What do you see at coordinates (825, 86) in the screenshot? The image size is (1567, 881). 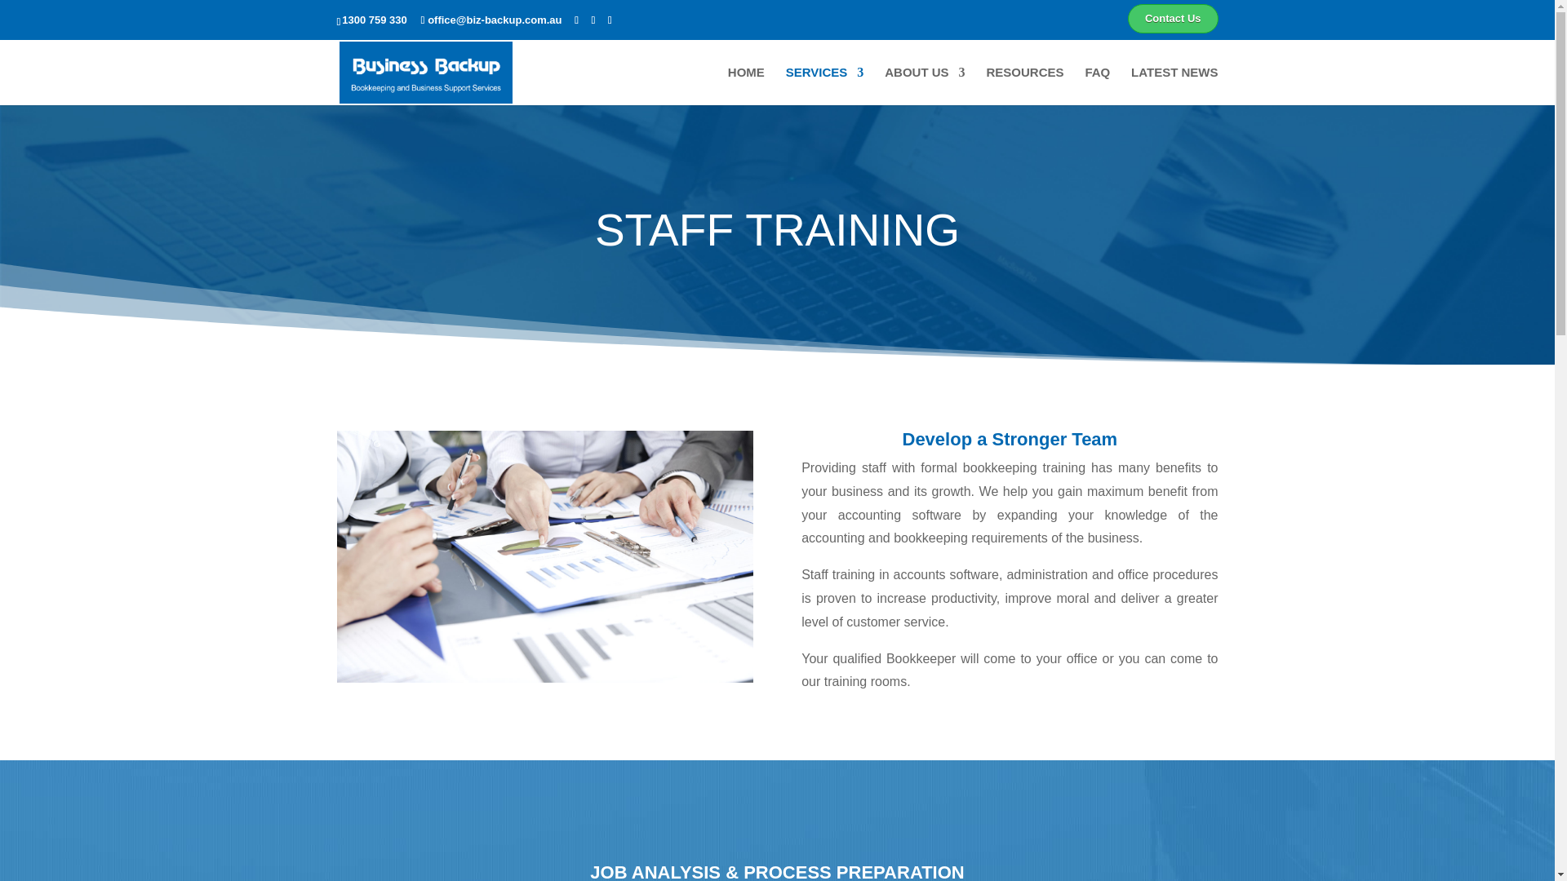 I see `SERVICES` at bounding box center [825, 86].